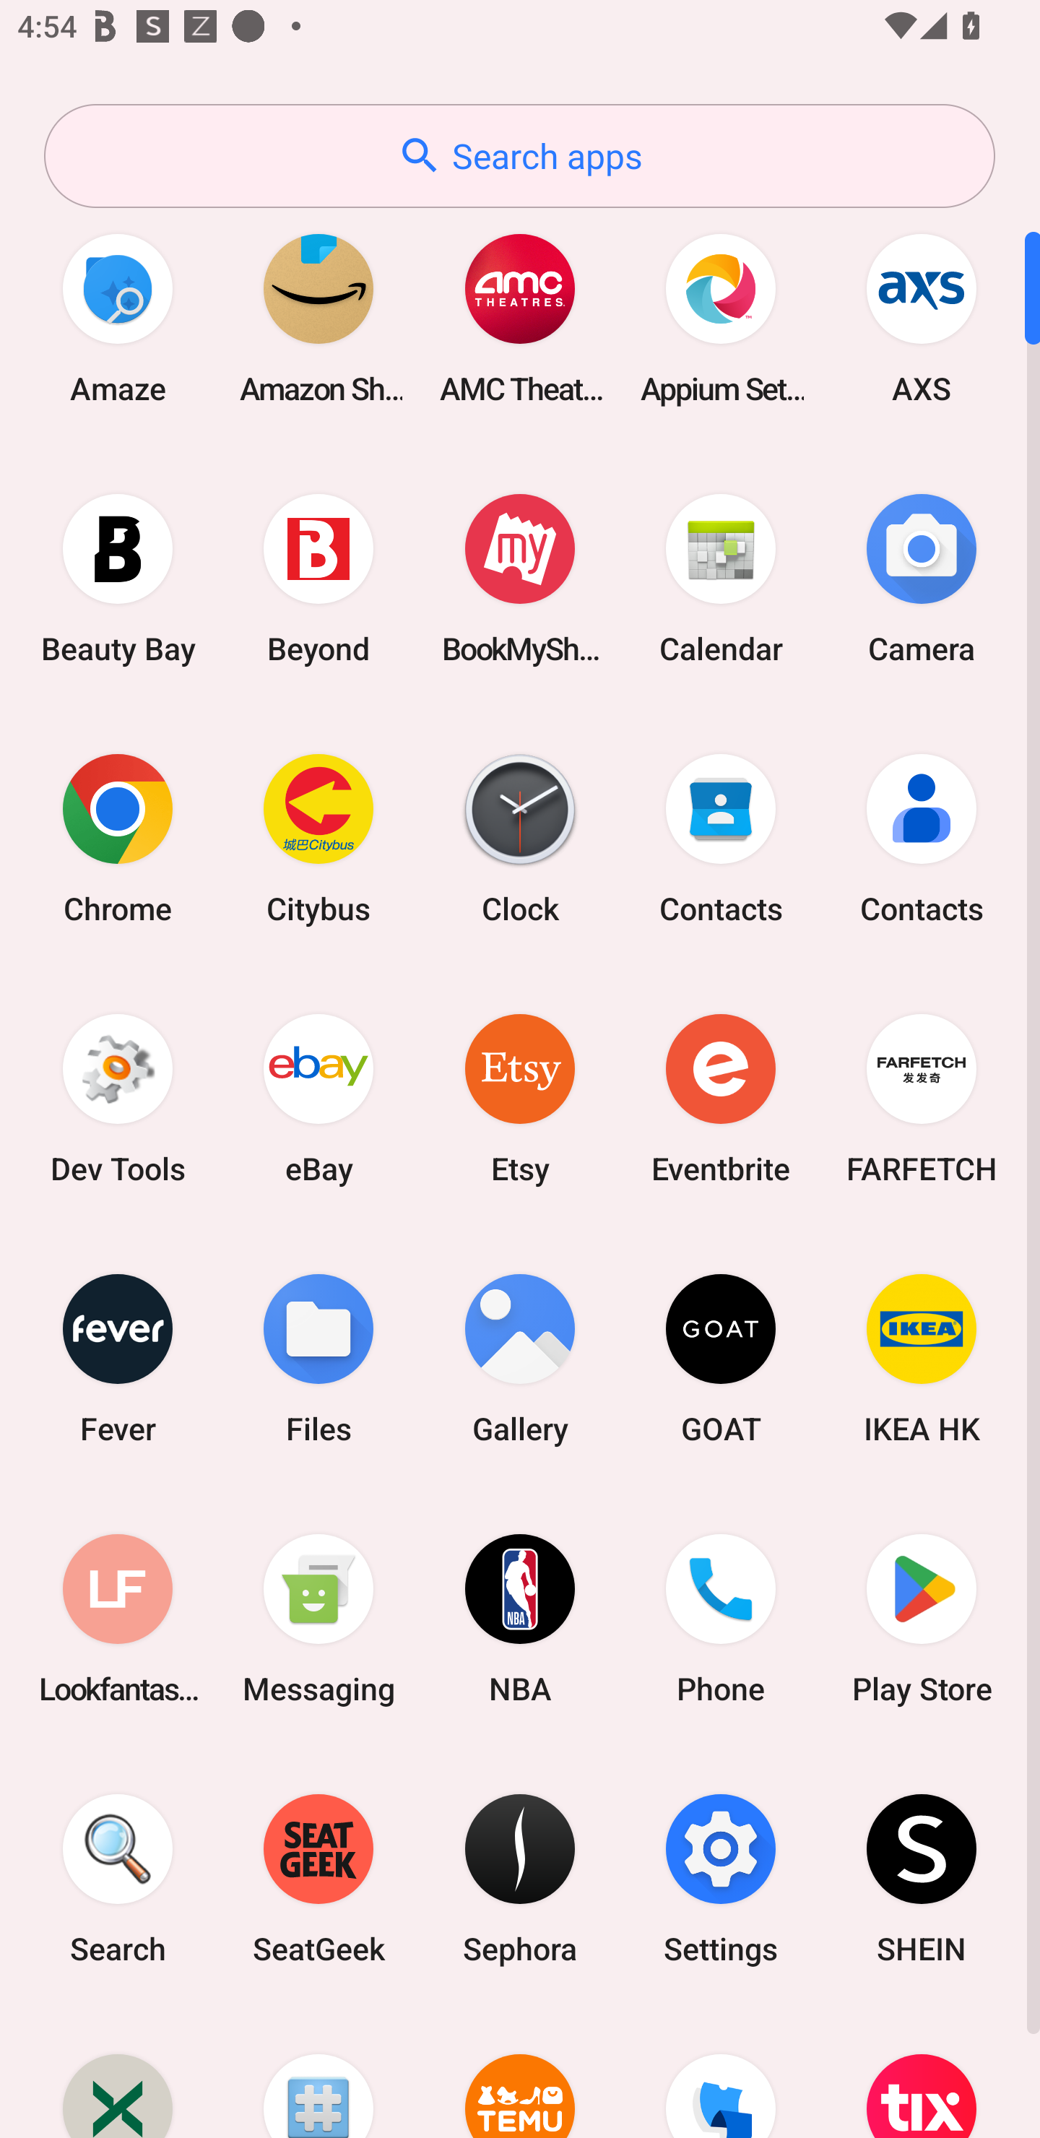 Image resolution: width=1040 pixels, height=2138 pixels. What do you see at coordinates (721, 2074) in the screenshot?
I see `TickPick` at bounding box center [721, 2074].